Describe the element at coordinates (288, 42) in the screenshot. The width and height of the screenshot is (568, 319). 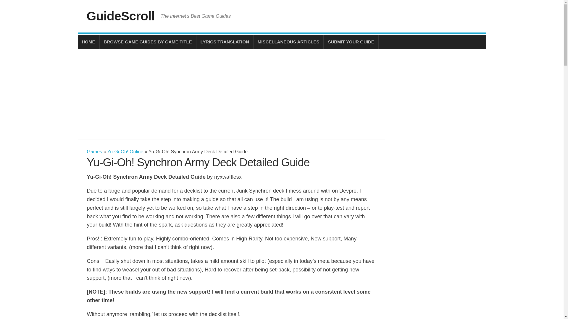
I see `MISCELLANEOUS ARTICLES` at that location.